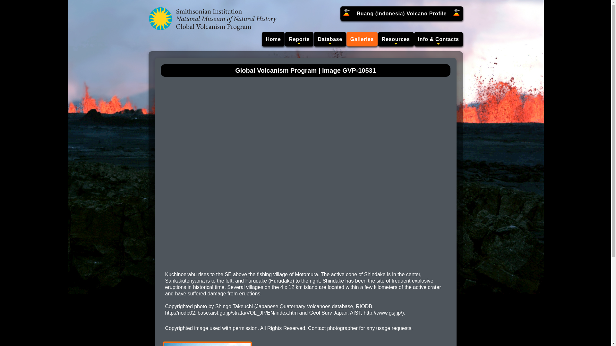 The height and width of the screenshot is (346, 616). Describe the element at coordinates (396, 39) in the screenshot. I see `Resources` at that location.